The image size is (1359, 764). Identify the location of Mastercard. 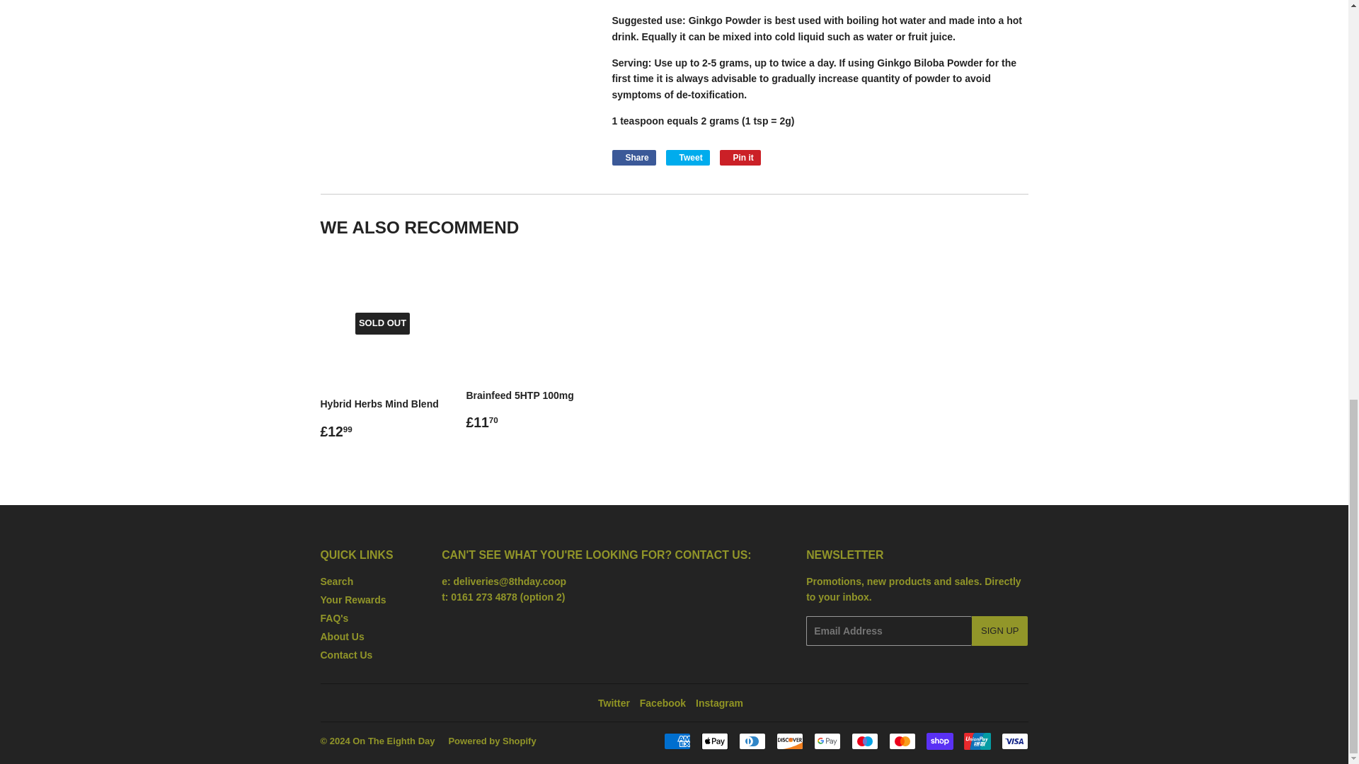
(902, 741).